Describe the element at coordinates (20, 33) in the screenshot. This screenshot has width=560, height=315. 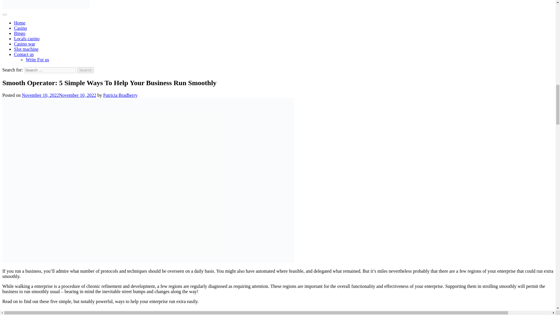
I see `Bingo` at that location.